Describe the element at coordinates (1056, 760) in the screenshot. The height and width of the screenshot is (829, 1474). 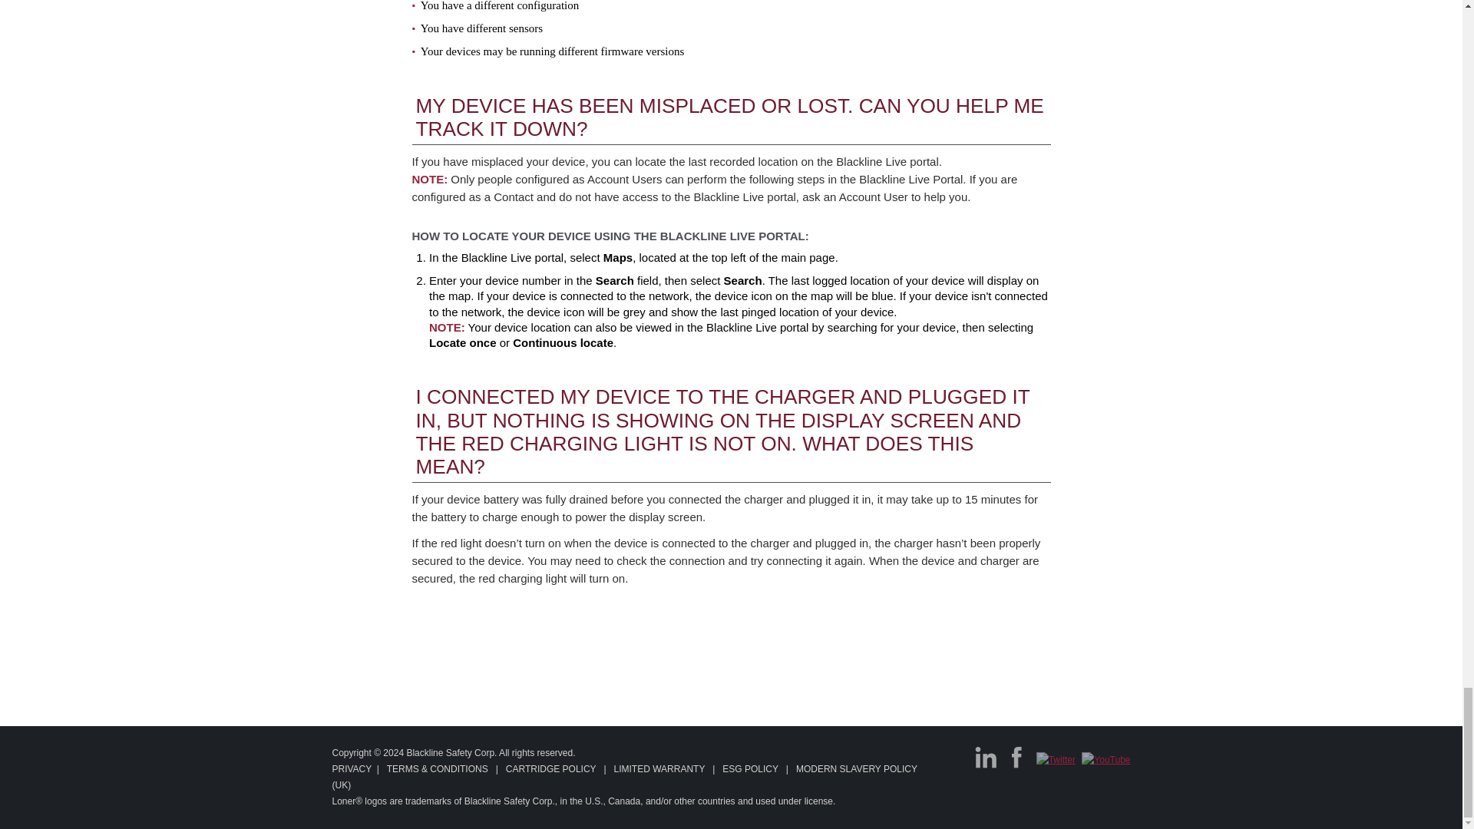
I see `Twitter` at that location.